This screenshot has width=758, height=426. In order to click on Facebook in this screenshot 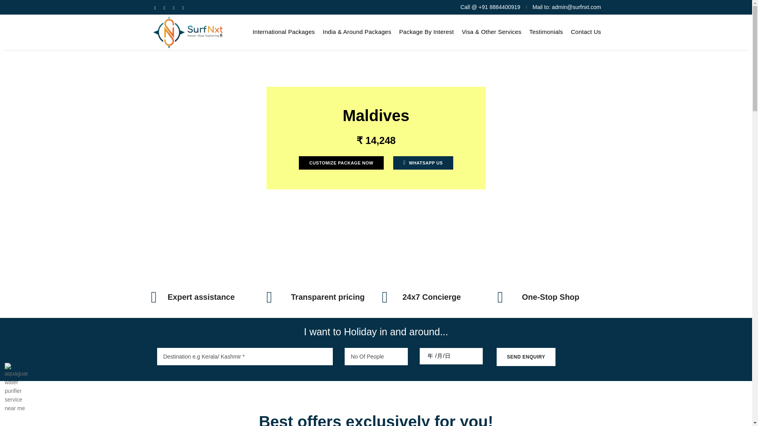, I will do `click(155, 7)`.